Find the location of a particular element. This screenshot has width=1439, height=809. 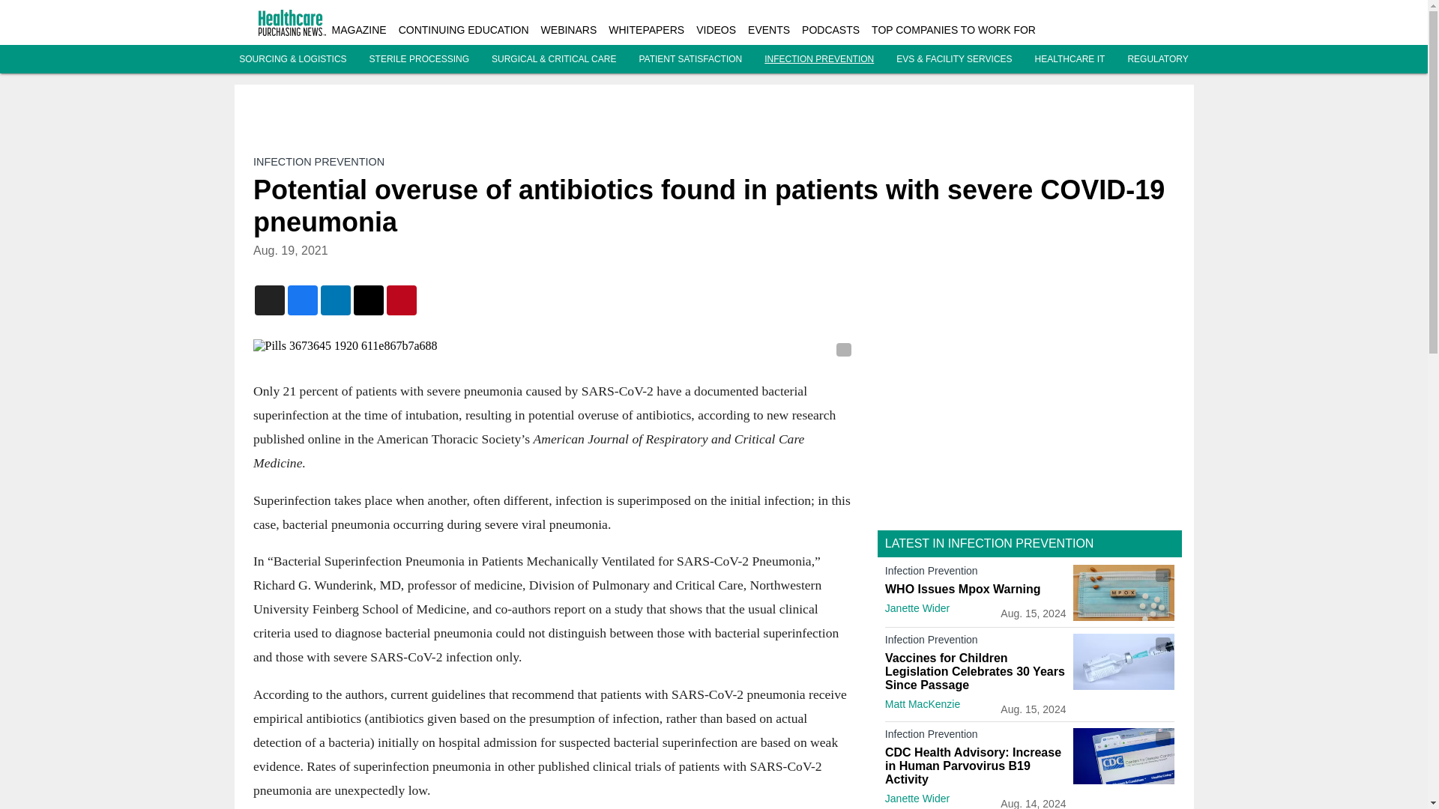

PATIENT SATISFACTION is located at coordinates (690, 59).